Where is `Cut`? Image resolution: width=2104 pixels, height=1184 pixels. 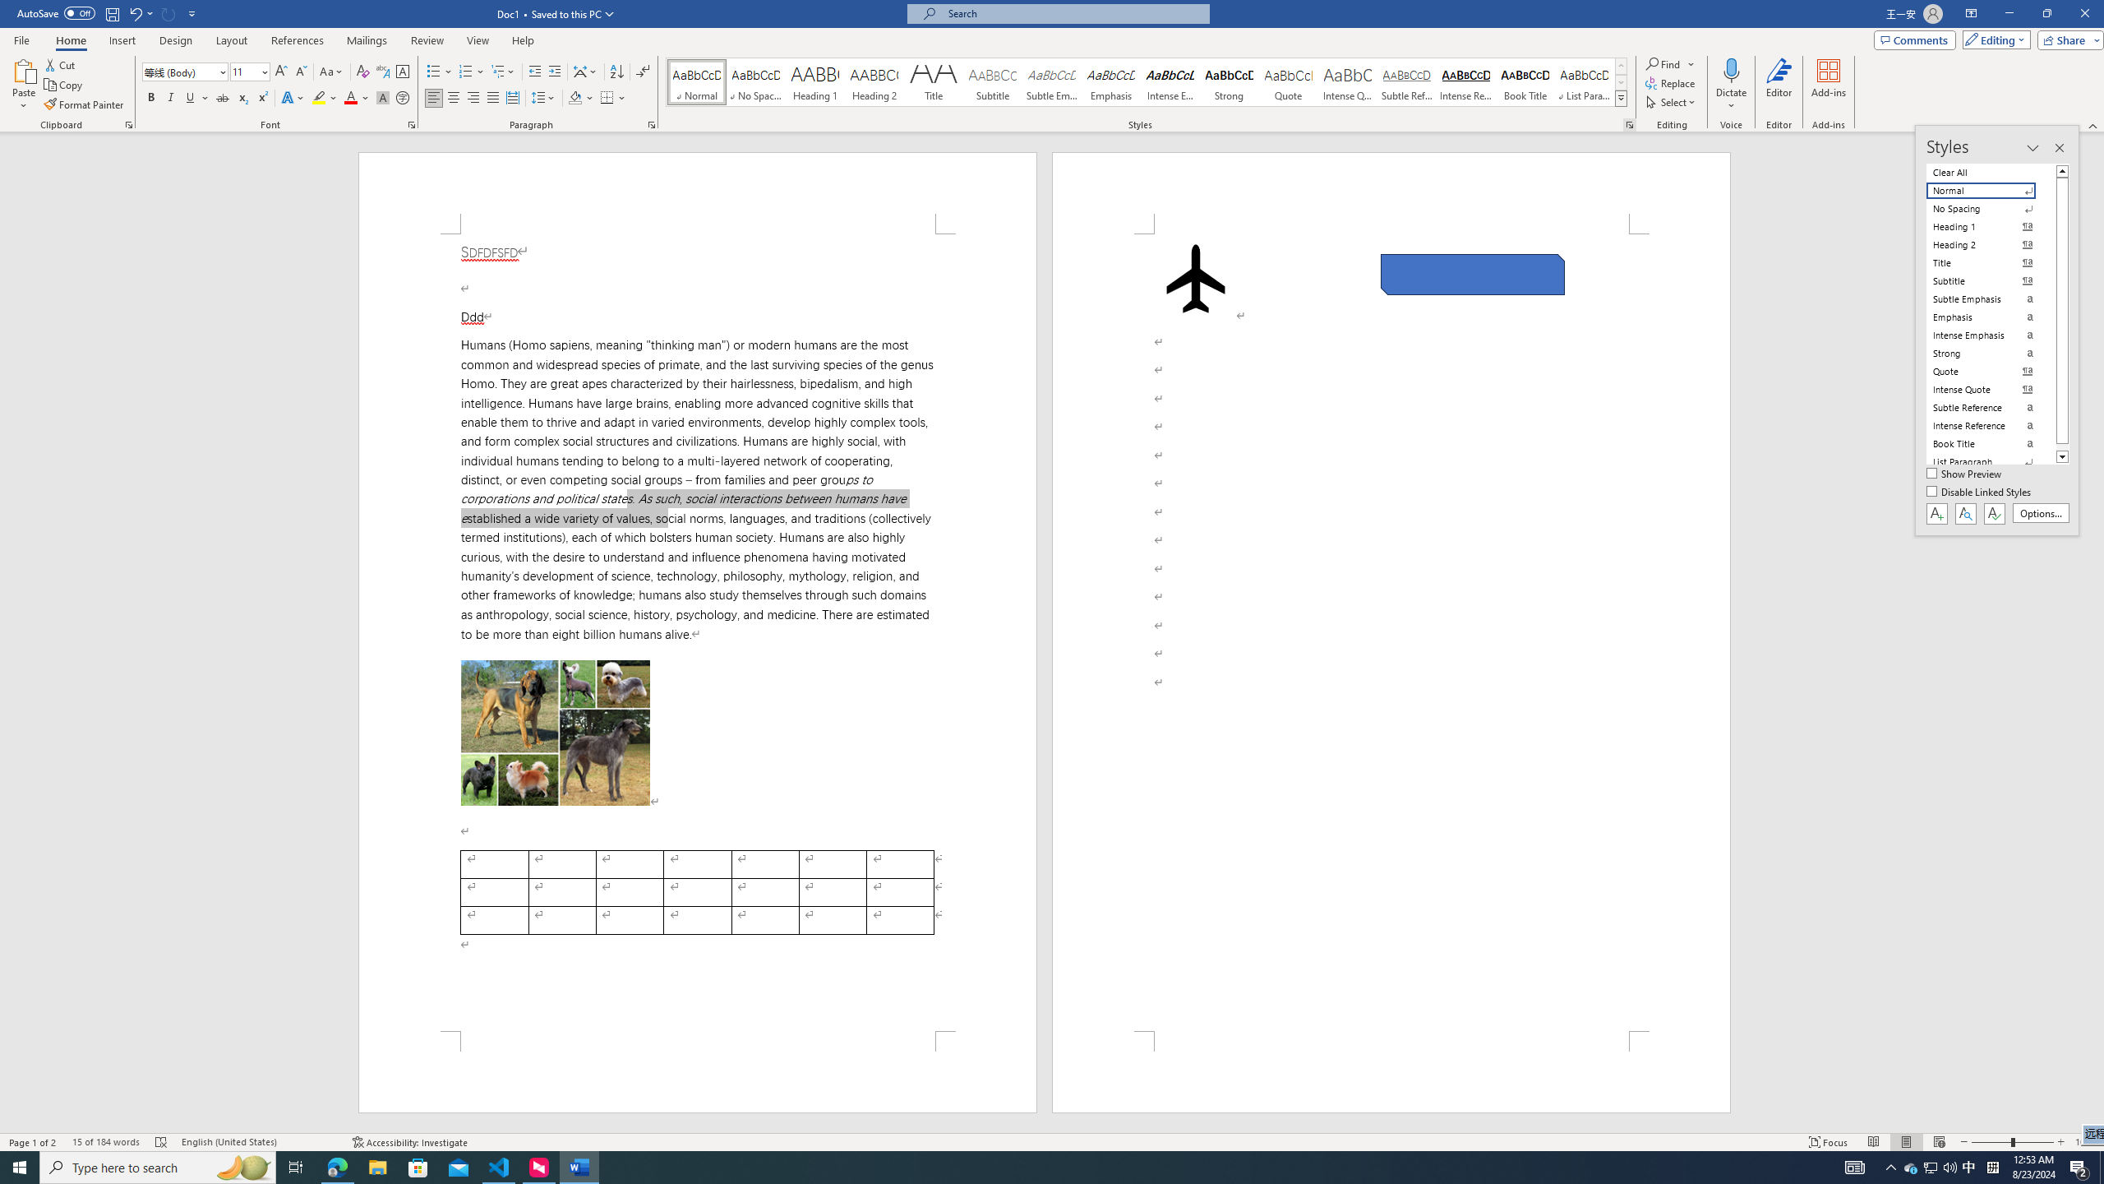 Cut is located at coordinates (61, 64).